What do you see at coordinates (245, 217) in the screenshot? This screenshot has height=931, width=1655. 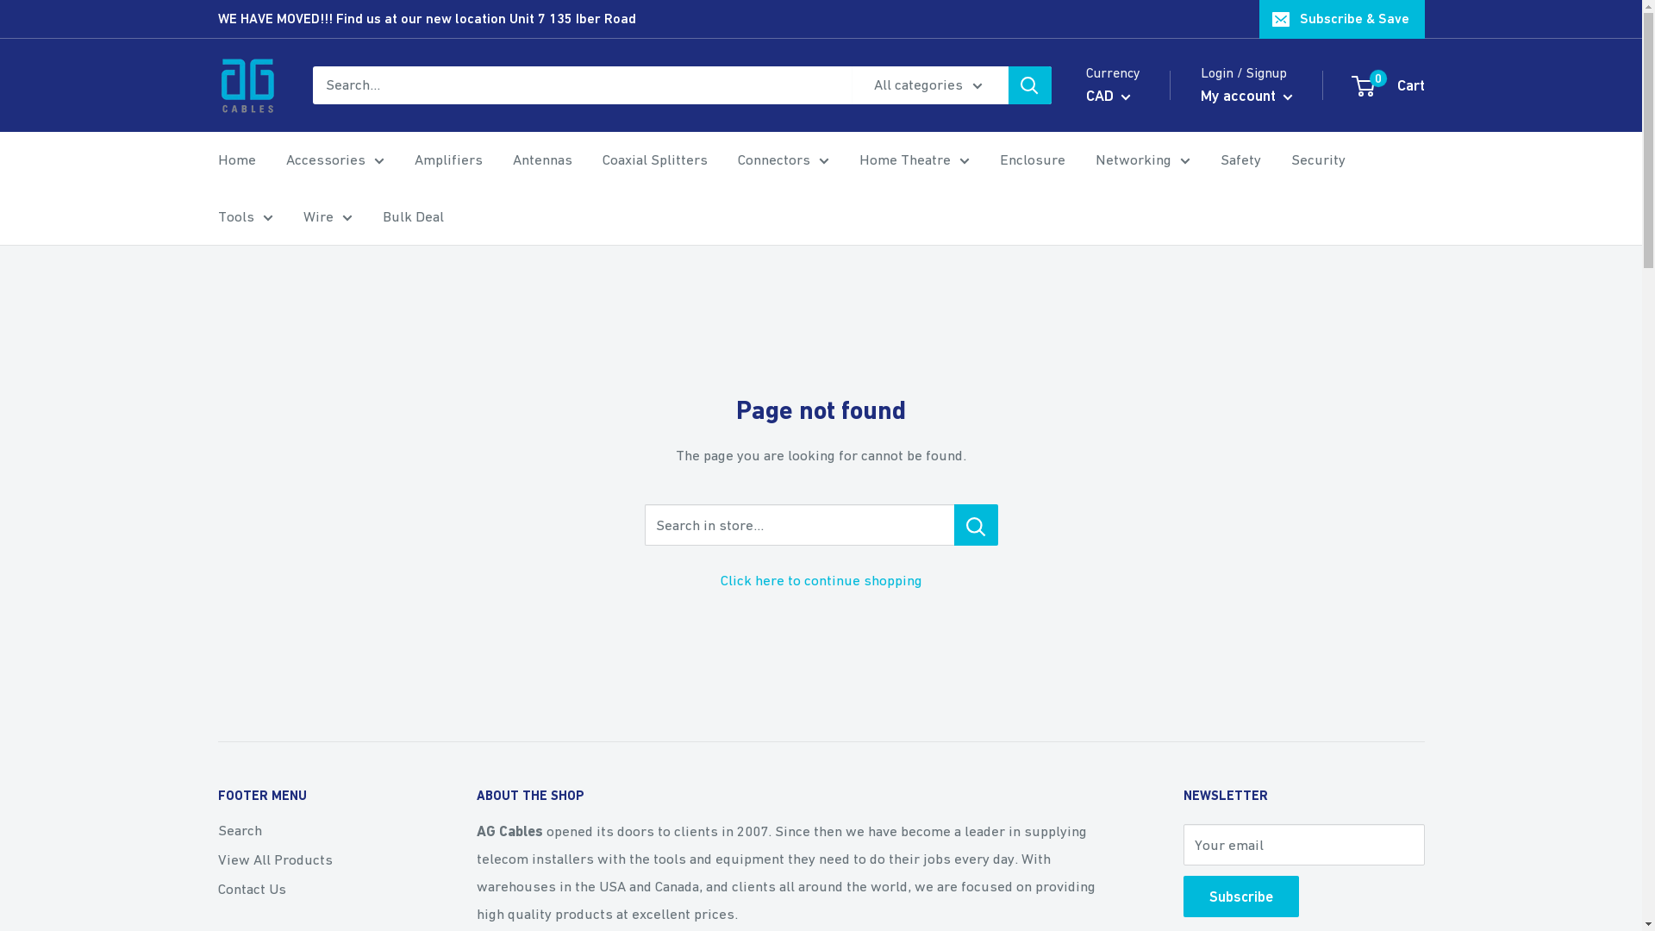 I see `Tools` at bounding box center [245, 217].